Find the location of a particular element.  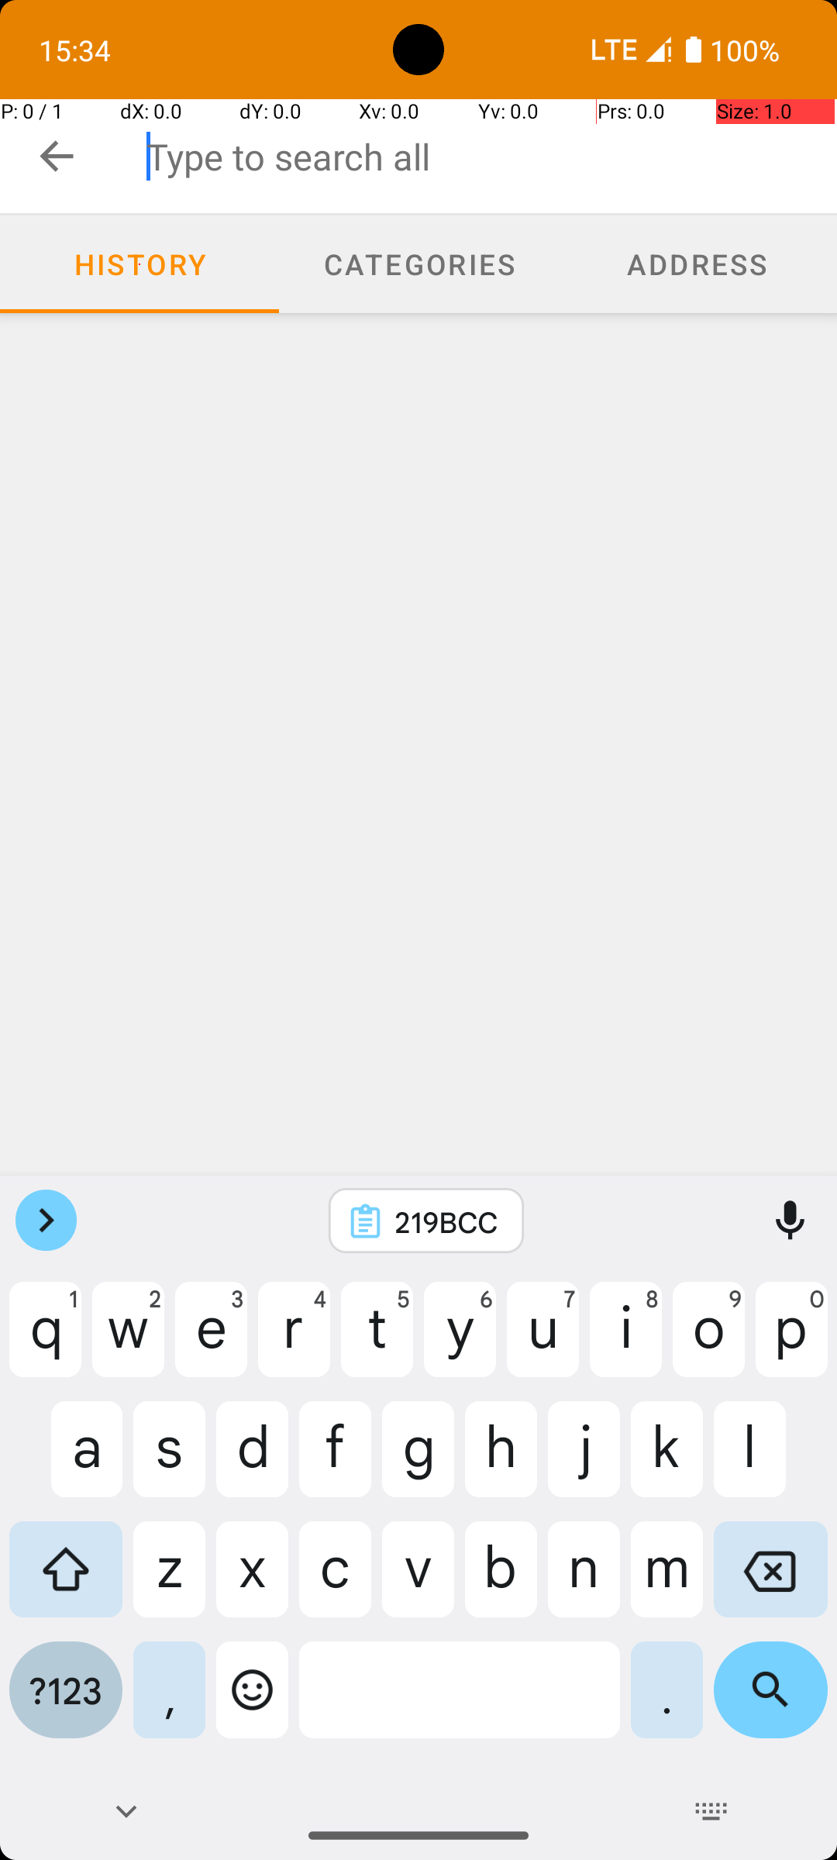

Type to search all is located at coordinates (491, 157).